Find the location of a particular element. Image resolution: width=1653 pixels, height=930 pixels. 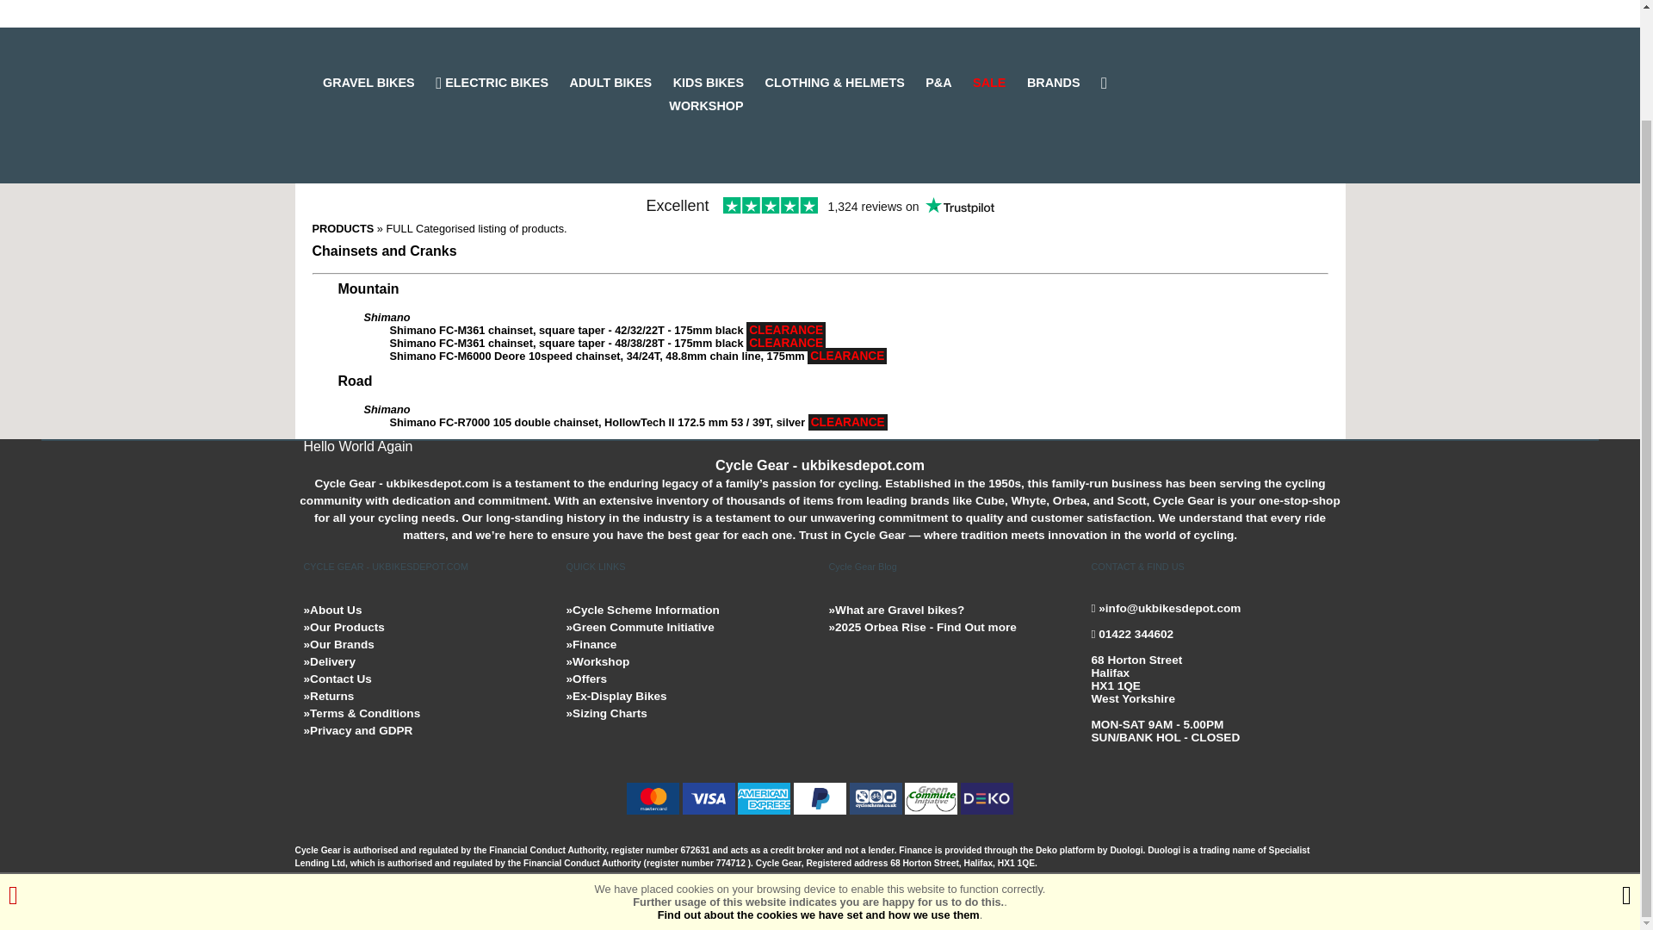

Our Brands is located at coordinates (337, 644).